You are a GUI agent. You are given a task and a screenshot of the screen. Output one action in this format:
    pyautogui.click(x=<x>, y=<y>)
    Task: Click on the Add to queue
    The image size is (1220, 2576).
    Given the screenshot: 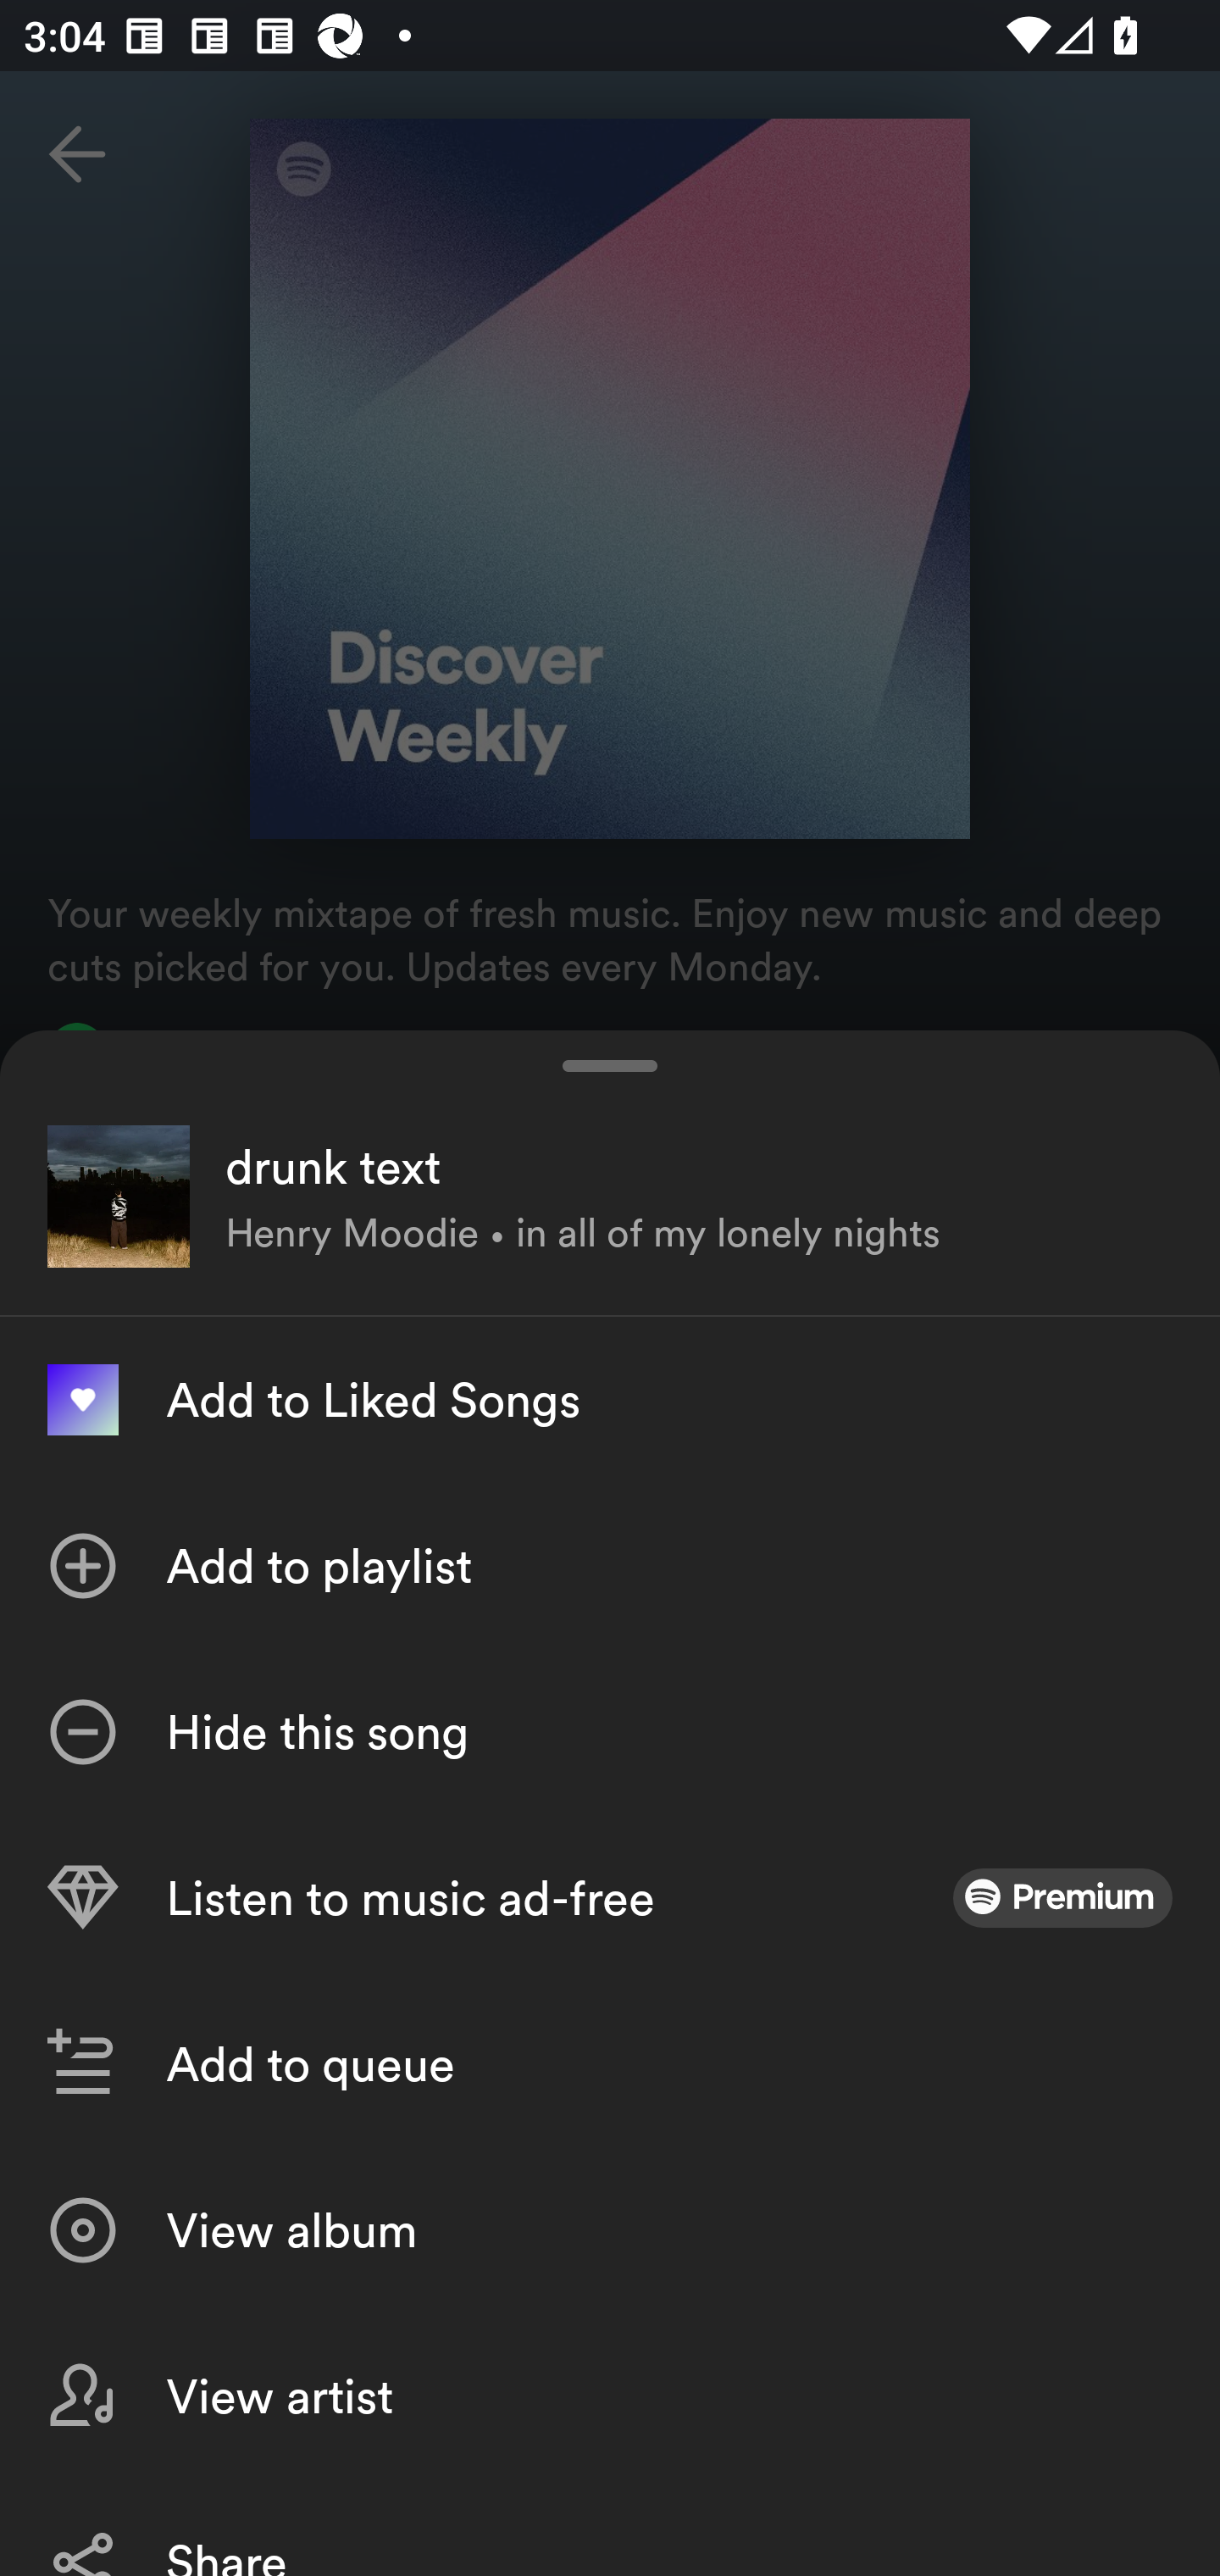 What is the action you would take?
    pyautogui.click(x=610, y=2064)
    